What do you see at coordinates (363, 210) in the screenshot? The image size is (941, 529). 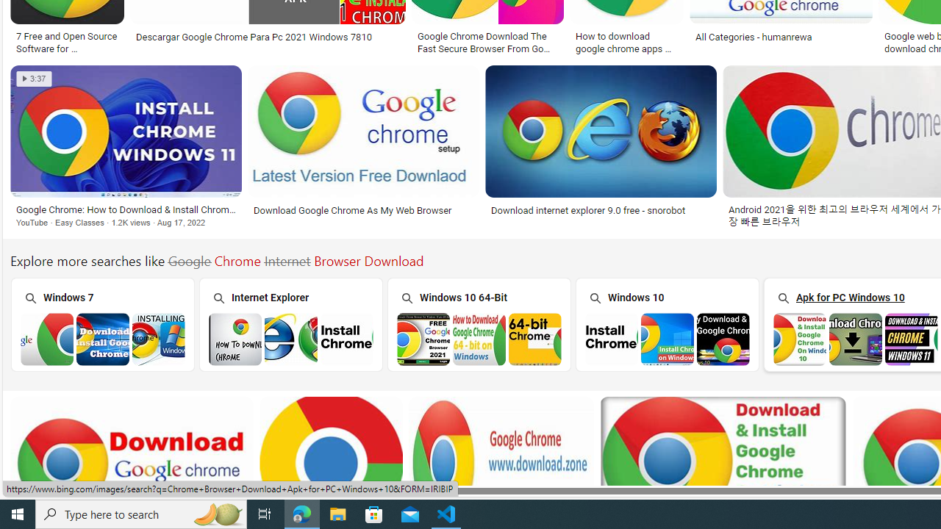 I see `Download Google Chrome As My Web Browser` at bounding box center [363, 210].